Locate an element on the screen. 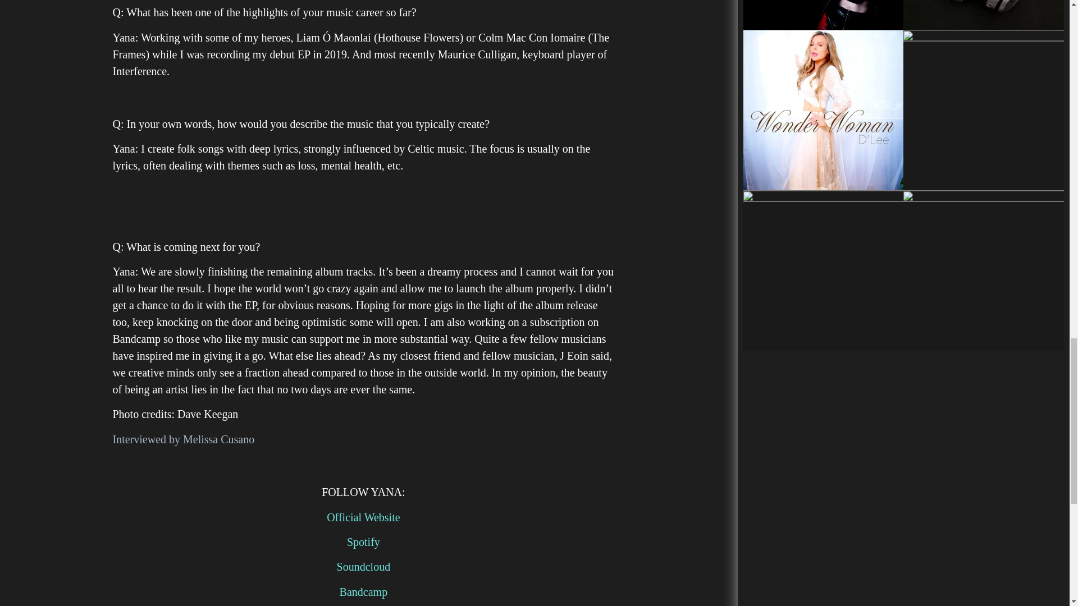 The width and height of the screenshot is (1078, 606). Soundcloud is located at coordinates (363, 567).